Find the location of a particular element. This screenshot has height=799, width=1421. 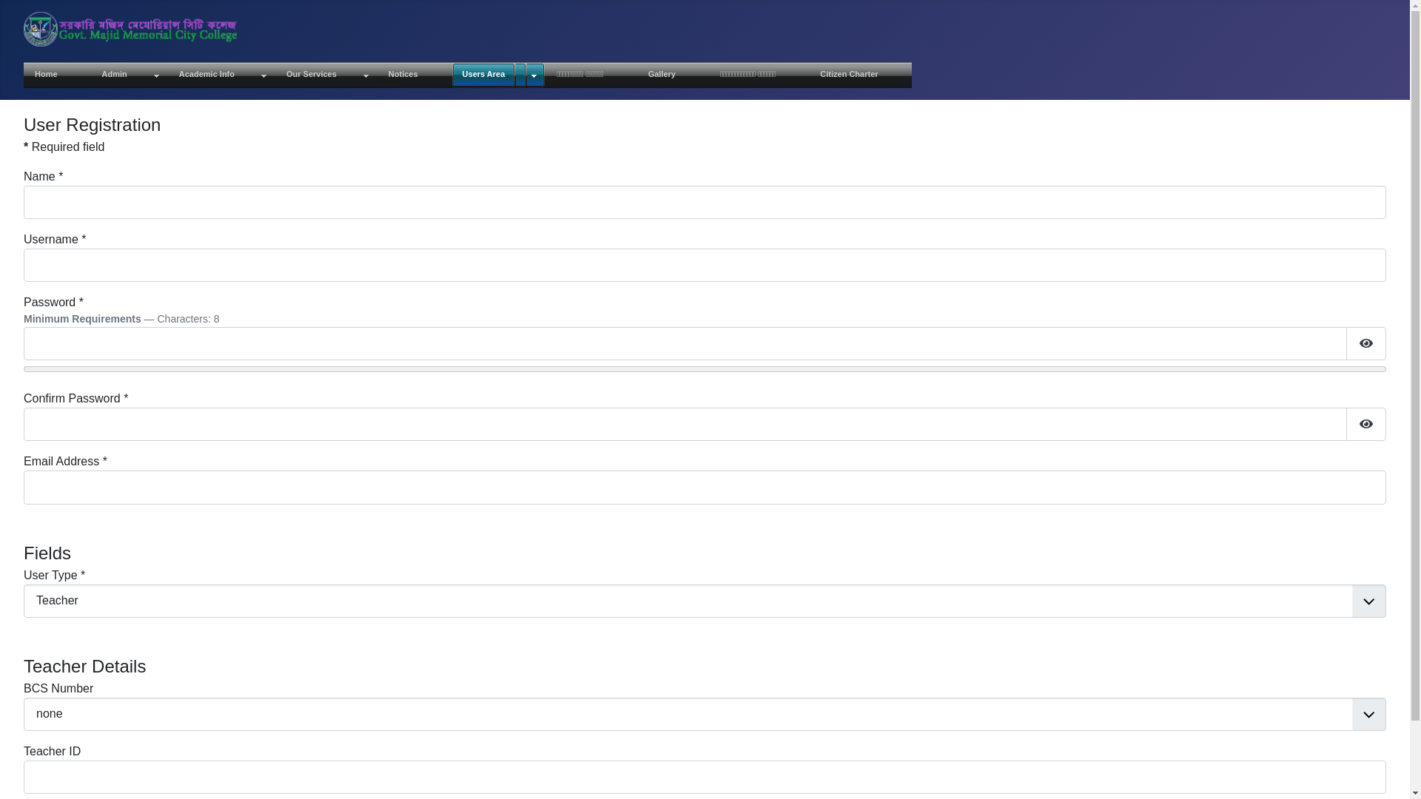

Our Services is located at coordinates (326, 75).